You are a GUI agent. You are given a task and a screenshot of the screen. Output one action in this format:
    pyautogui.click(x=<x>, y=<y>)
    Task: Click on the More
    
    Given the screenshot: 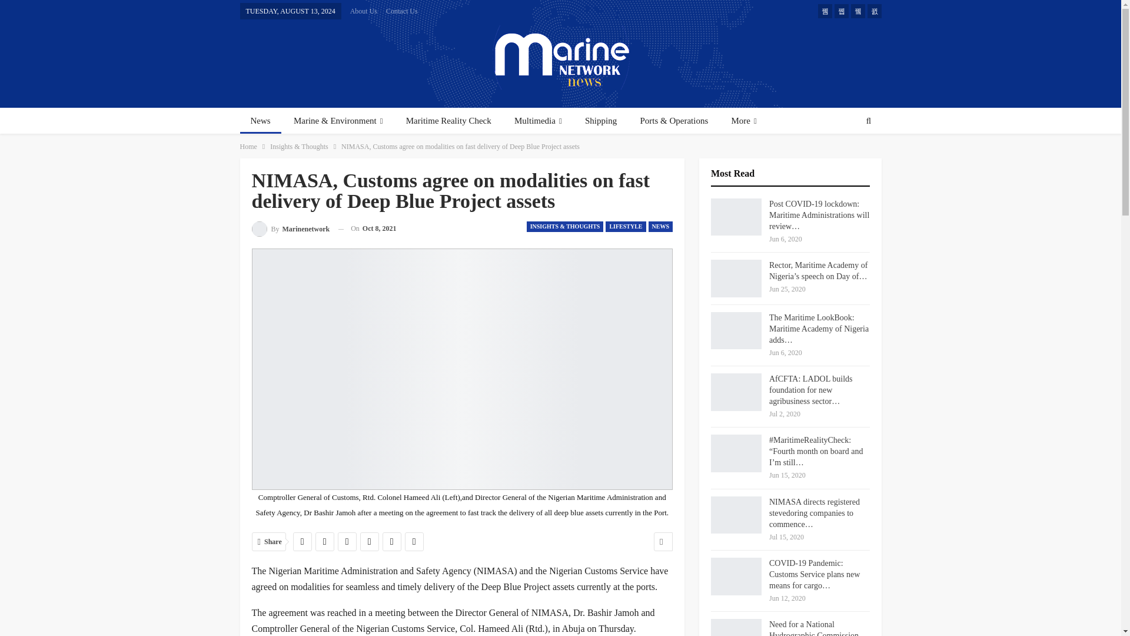 What is the action you would take?
    pyautogui.click(x=744, y=120)
    